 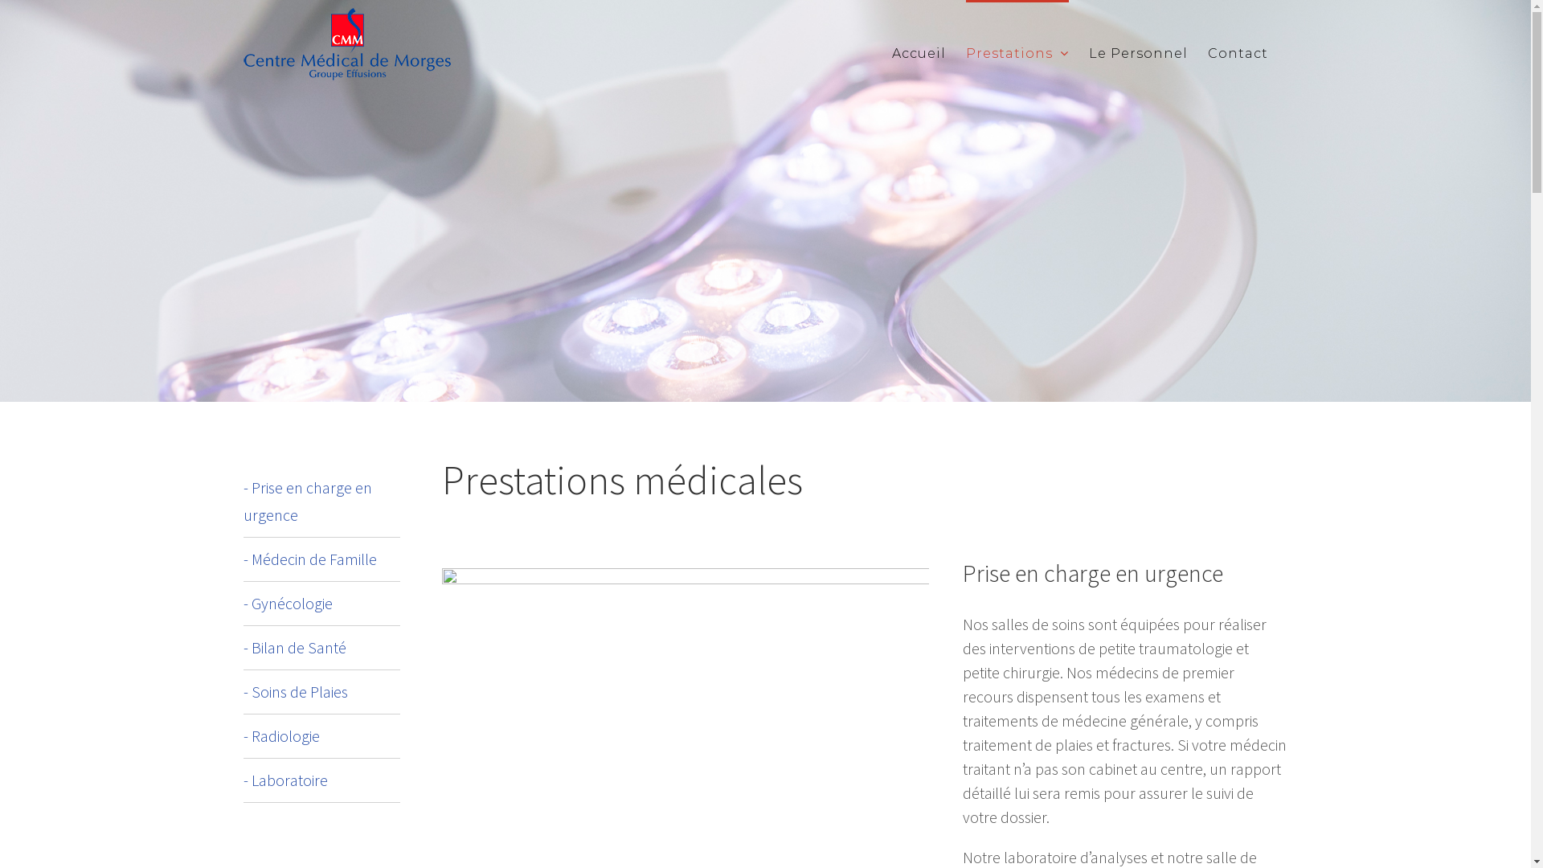 I want to click on - Soins de Plaies, so click(x=295, y=691).